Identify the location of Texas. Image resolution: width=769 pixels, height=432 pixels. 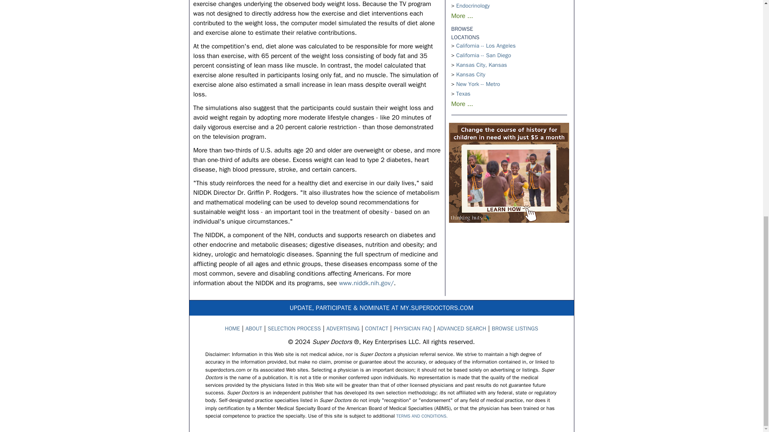
(463, 94).